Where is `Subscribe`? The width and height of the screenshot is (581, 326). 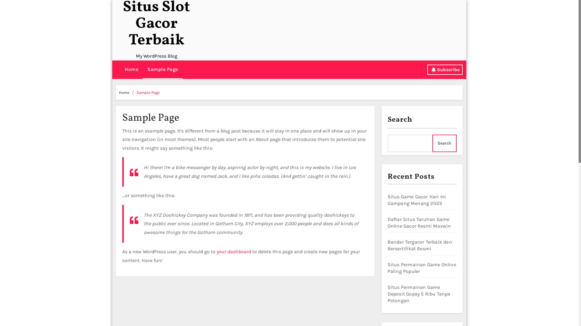 Subscribe is located at coordinates (445, 70).